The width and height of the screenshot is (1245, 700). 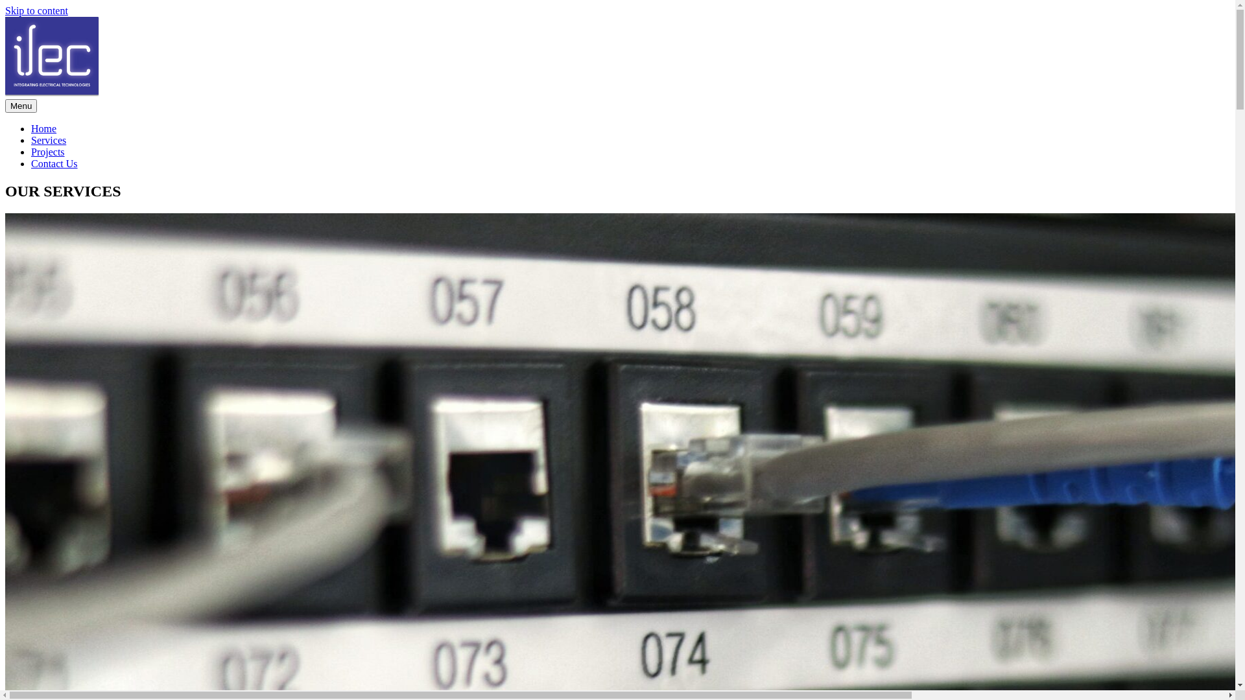 What do you see at coordinates (49, 140) in the screenshot?
I see `Services` at bounding box center [49, 140].